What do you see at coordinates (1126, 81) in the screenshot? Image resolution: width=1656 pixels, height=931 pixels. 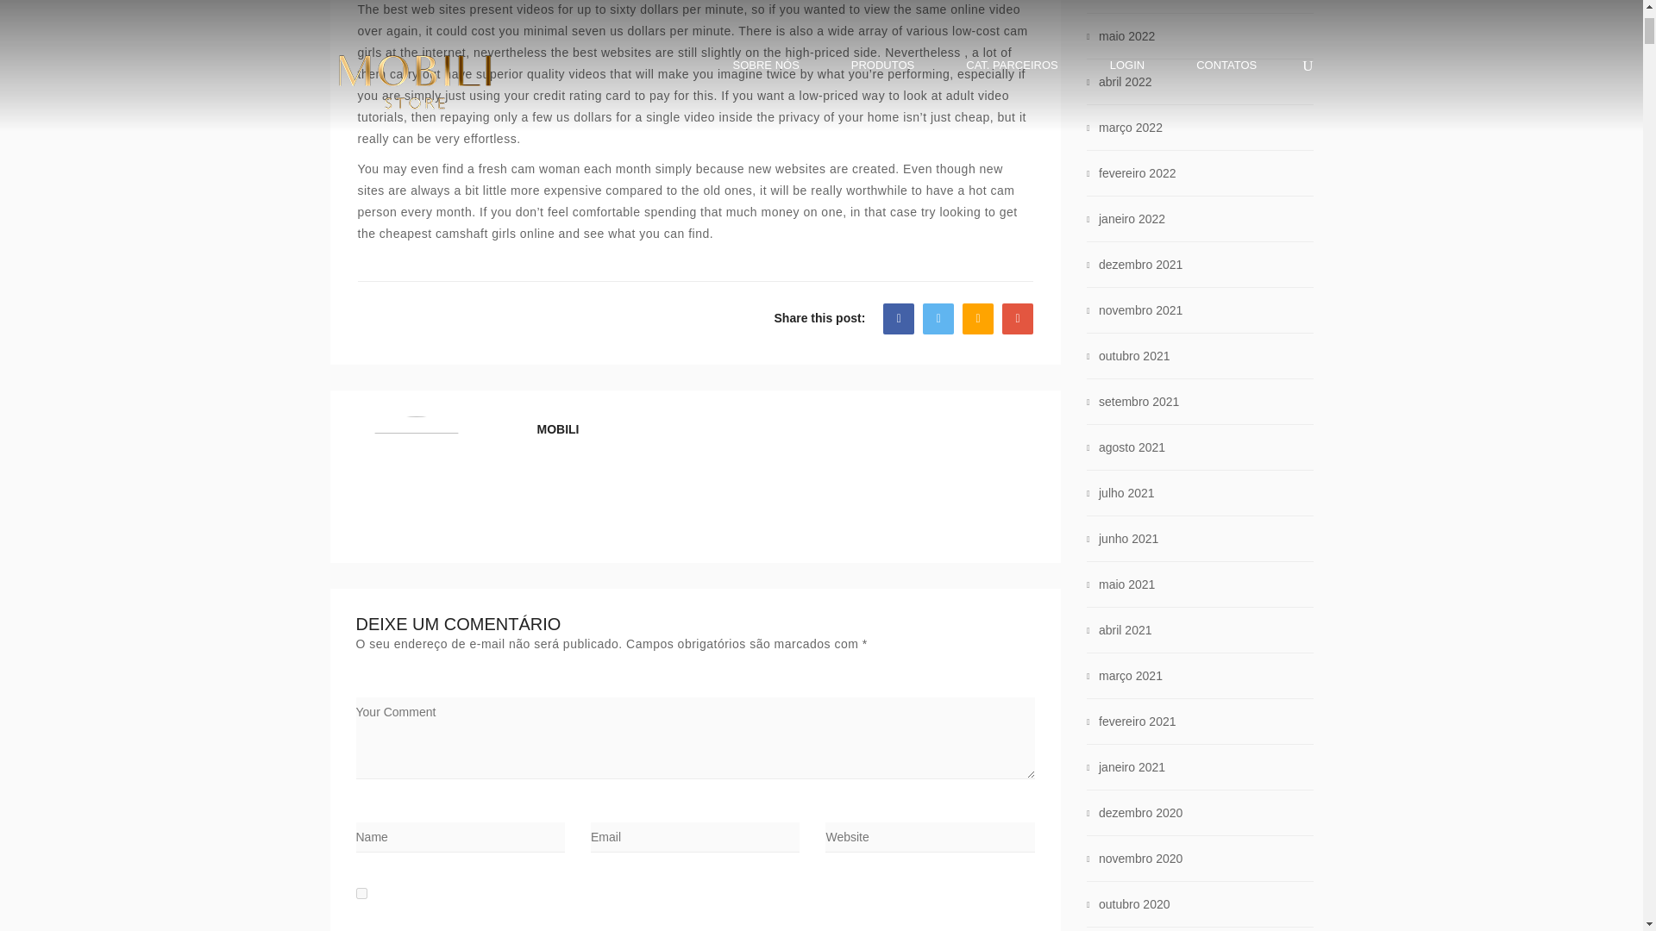 I see `abril 2022` at bounding box center [1126, 81].